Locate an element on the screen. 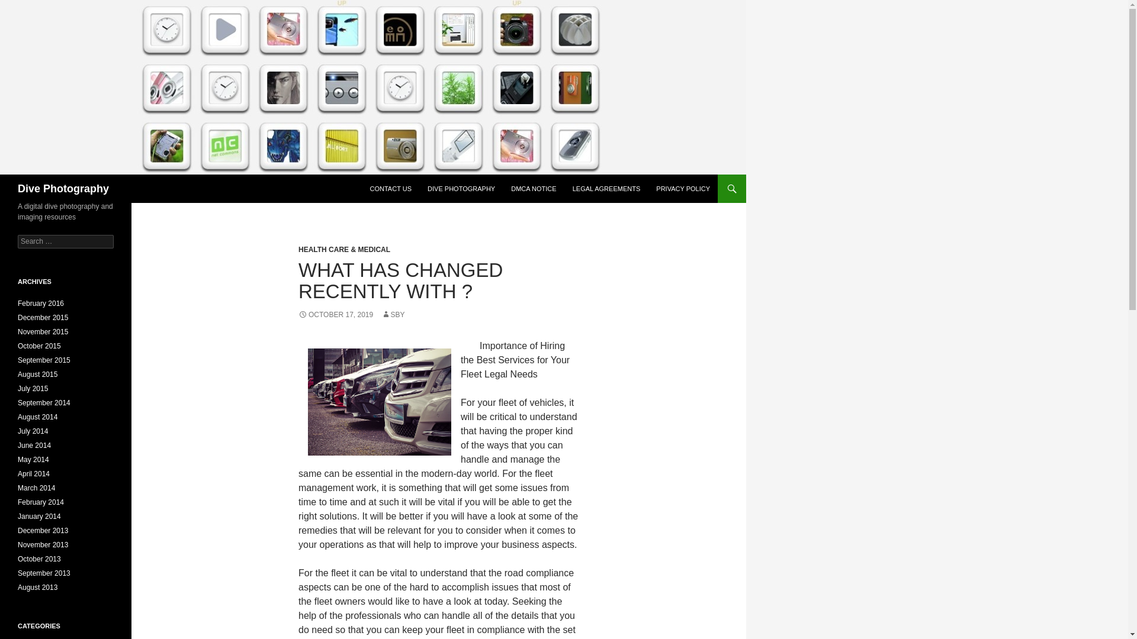 The image size is (1137, 639). September 2014 is located at coordinates (44, 402).